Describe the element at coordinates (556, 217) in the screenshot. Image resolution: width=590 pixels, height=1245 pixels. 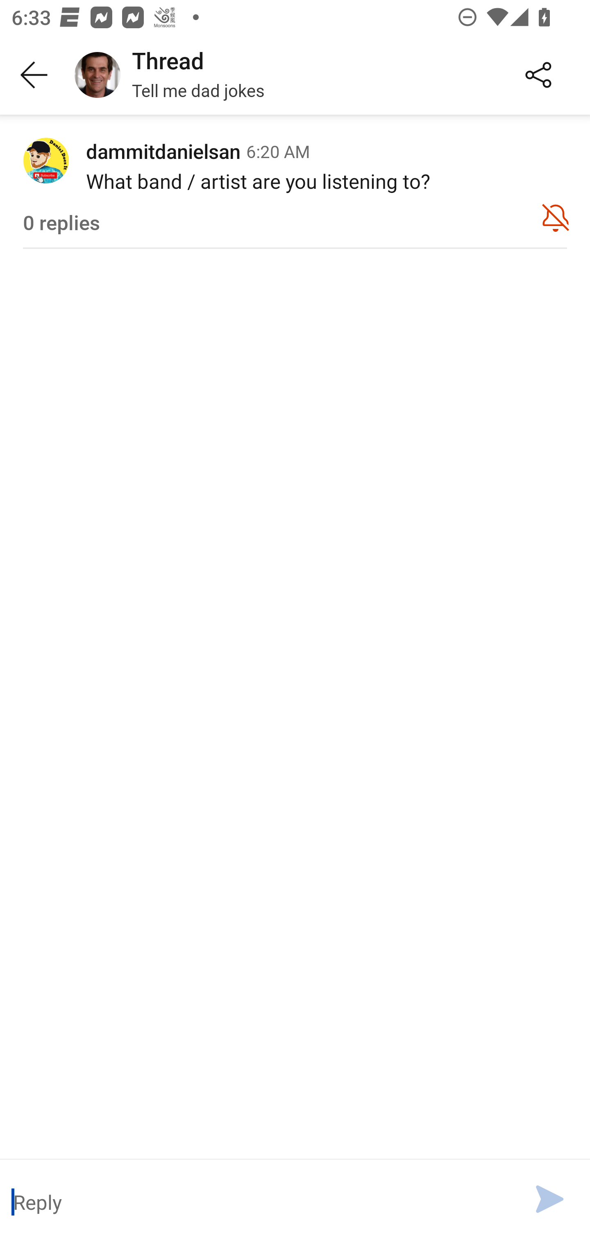
I see `Unmute` at that location.